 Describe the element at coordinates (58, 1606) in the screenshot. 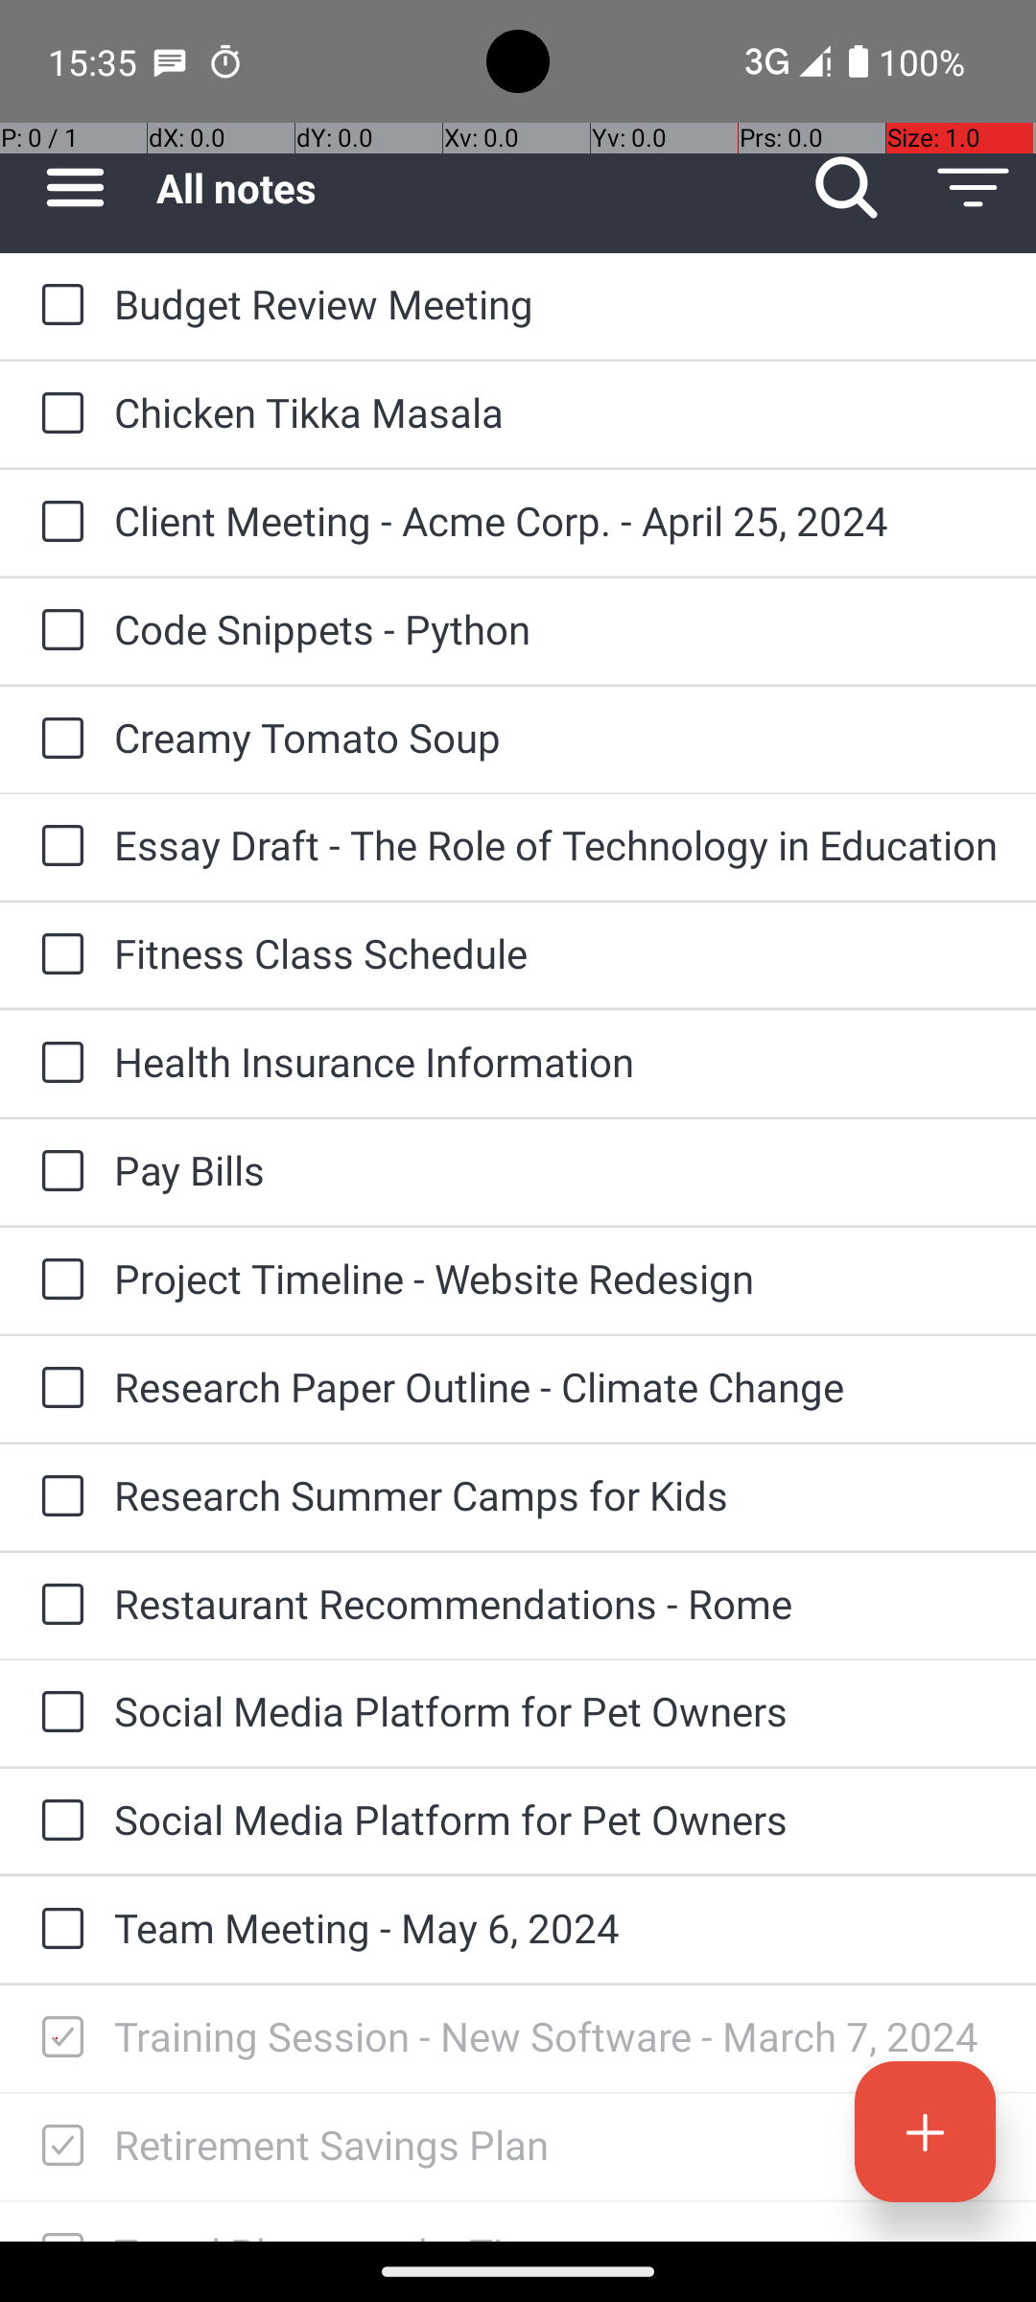

I see `to-do: Restaurant Recommendations - Rome` at that location.